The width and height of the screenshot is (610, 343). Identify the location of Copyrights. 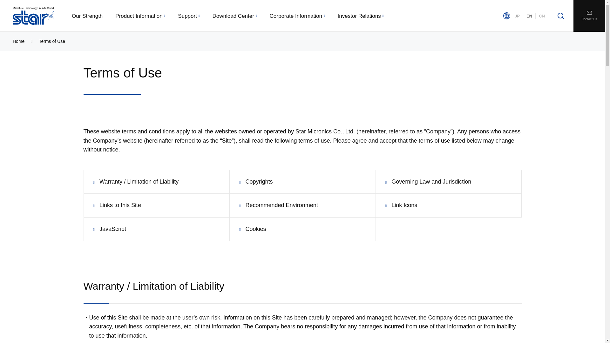
(256, 182).